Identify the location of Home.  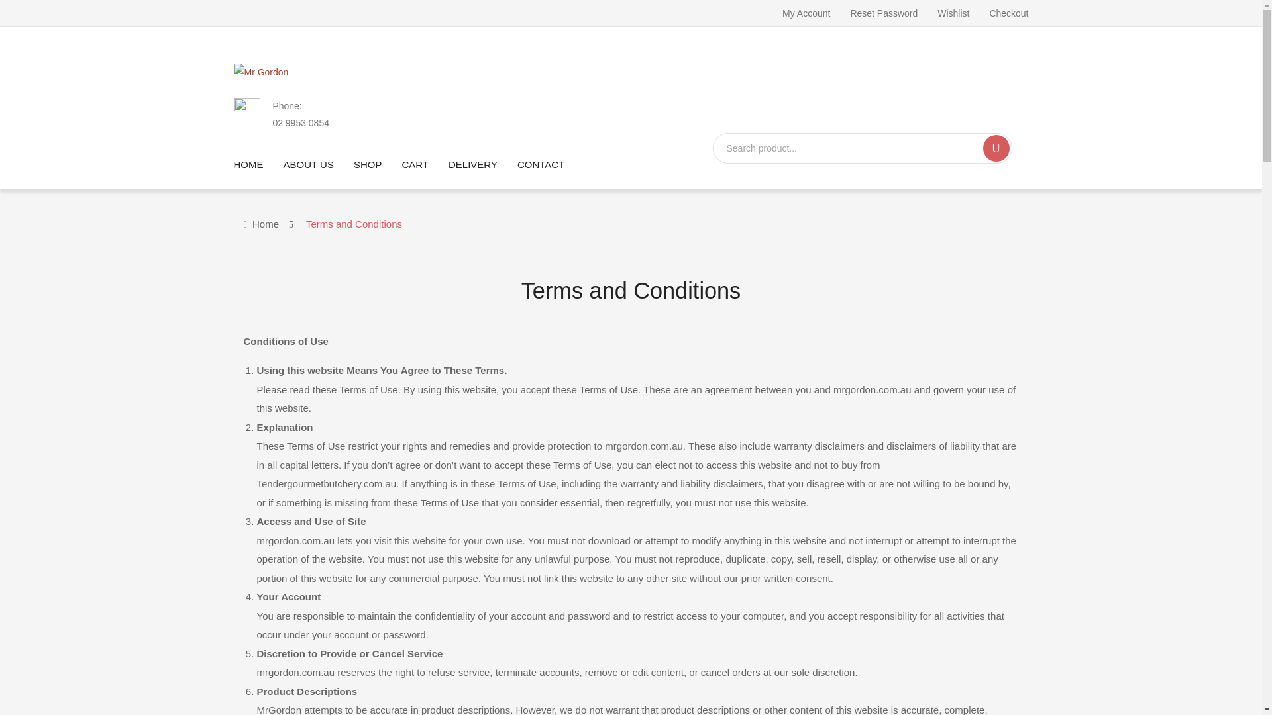
(262, 224).